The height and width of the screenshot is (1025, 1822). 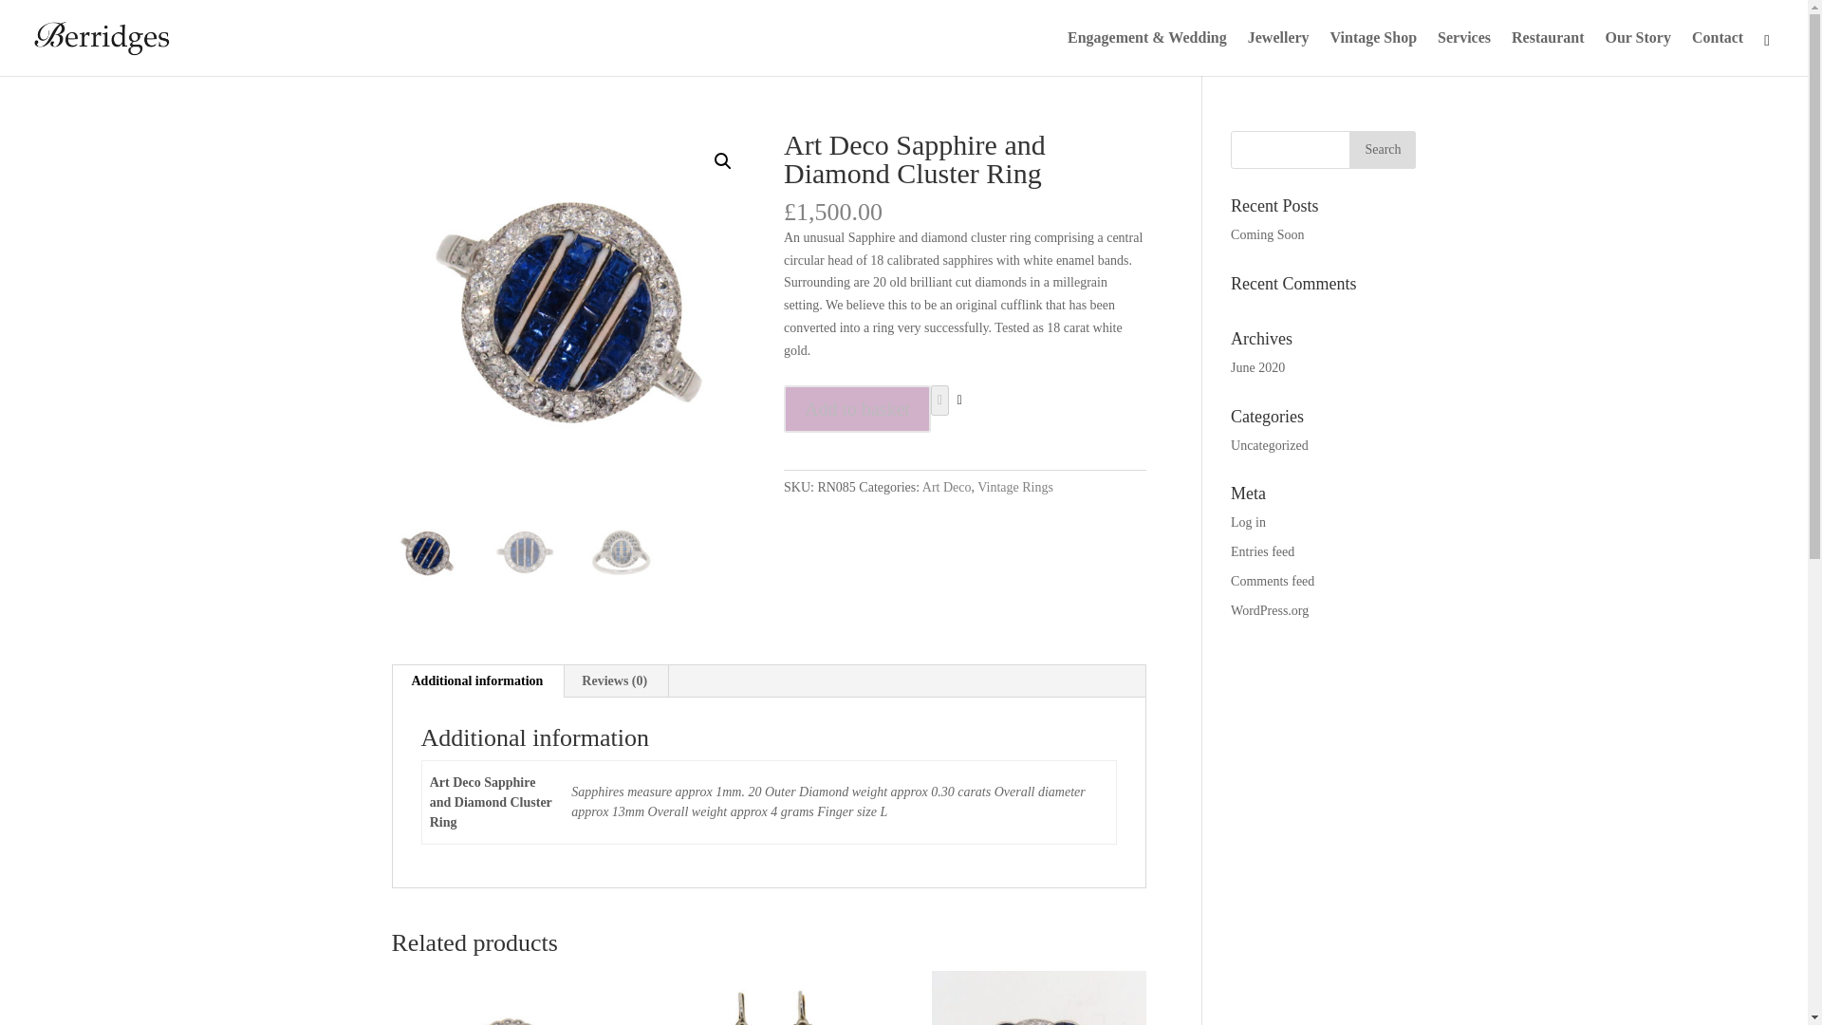 I want to click on Art Deco, so click(x=946, y=487).